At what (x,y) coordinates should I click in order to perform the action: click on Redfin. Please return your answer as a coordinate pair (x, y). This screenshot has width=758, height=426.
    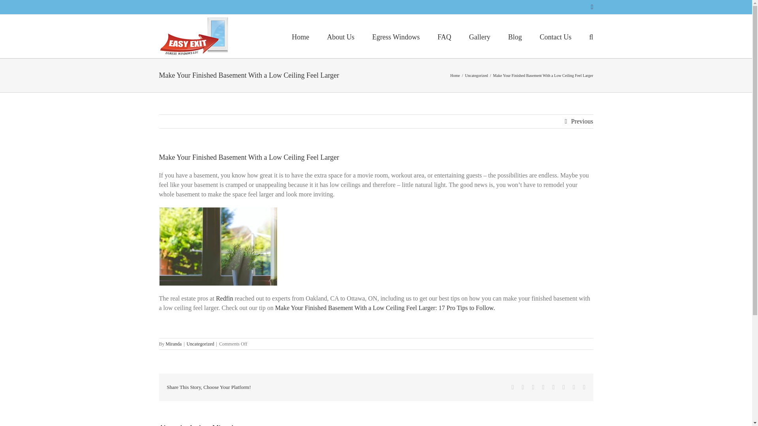
    Looking at the image, I should click on (225, 298).